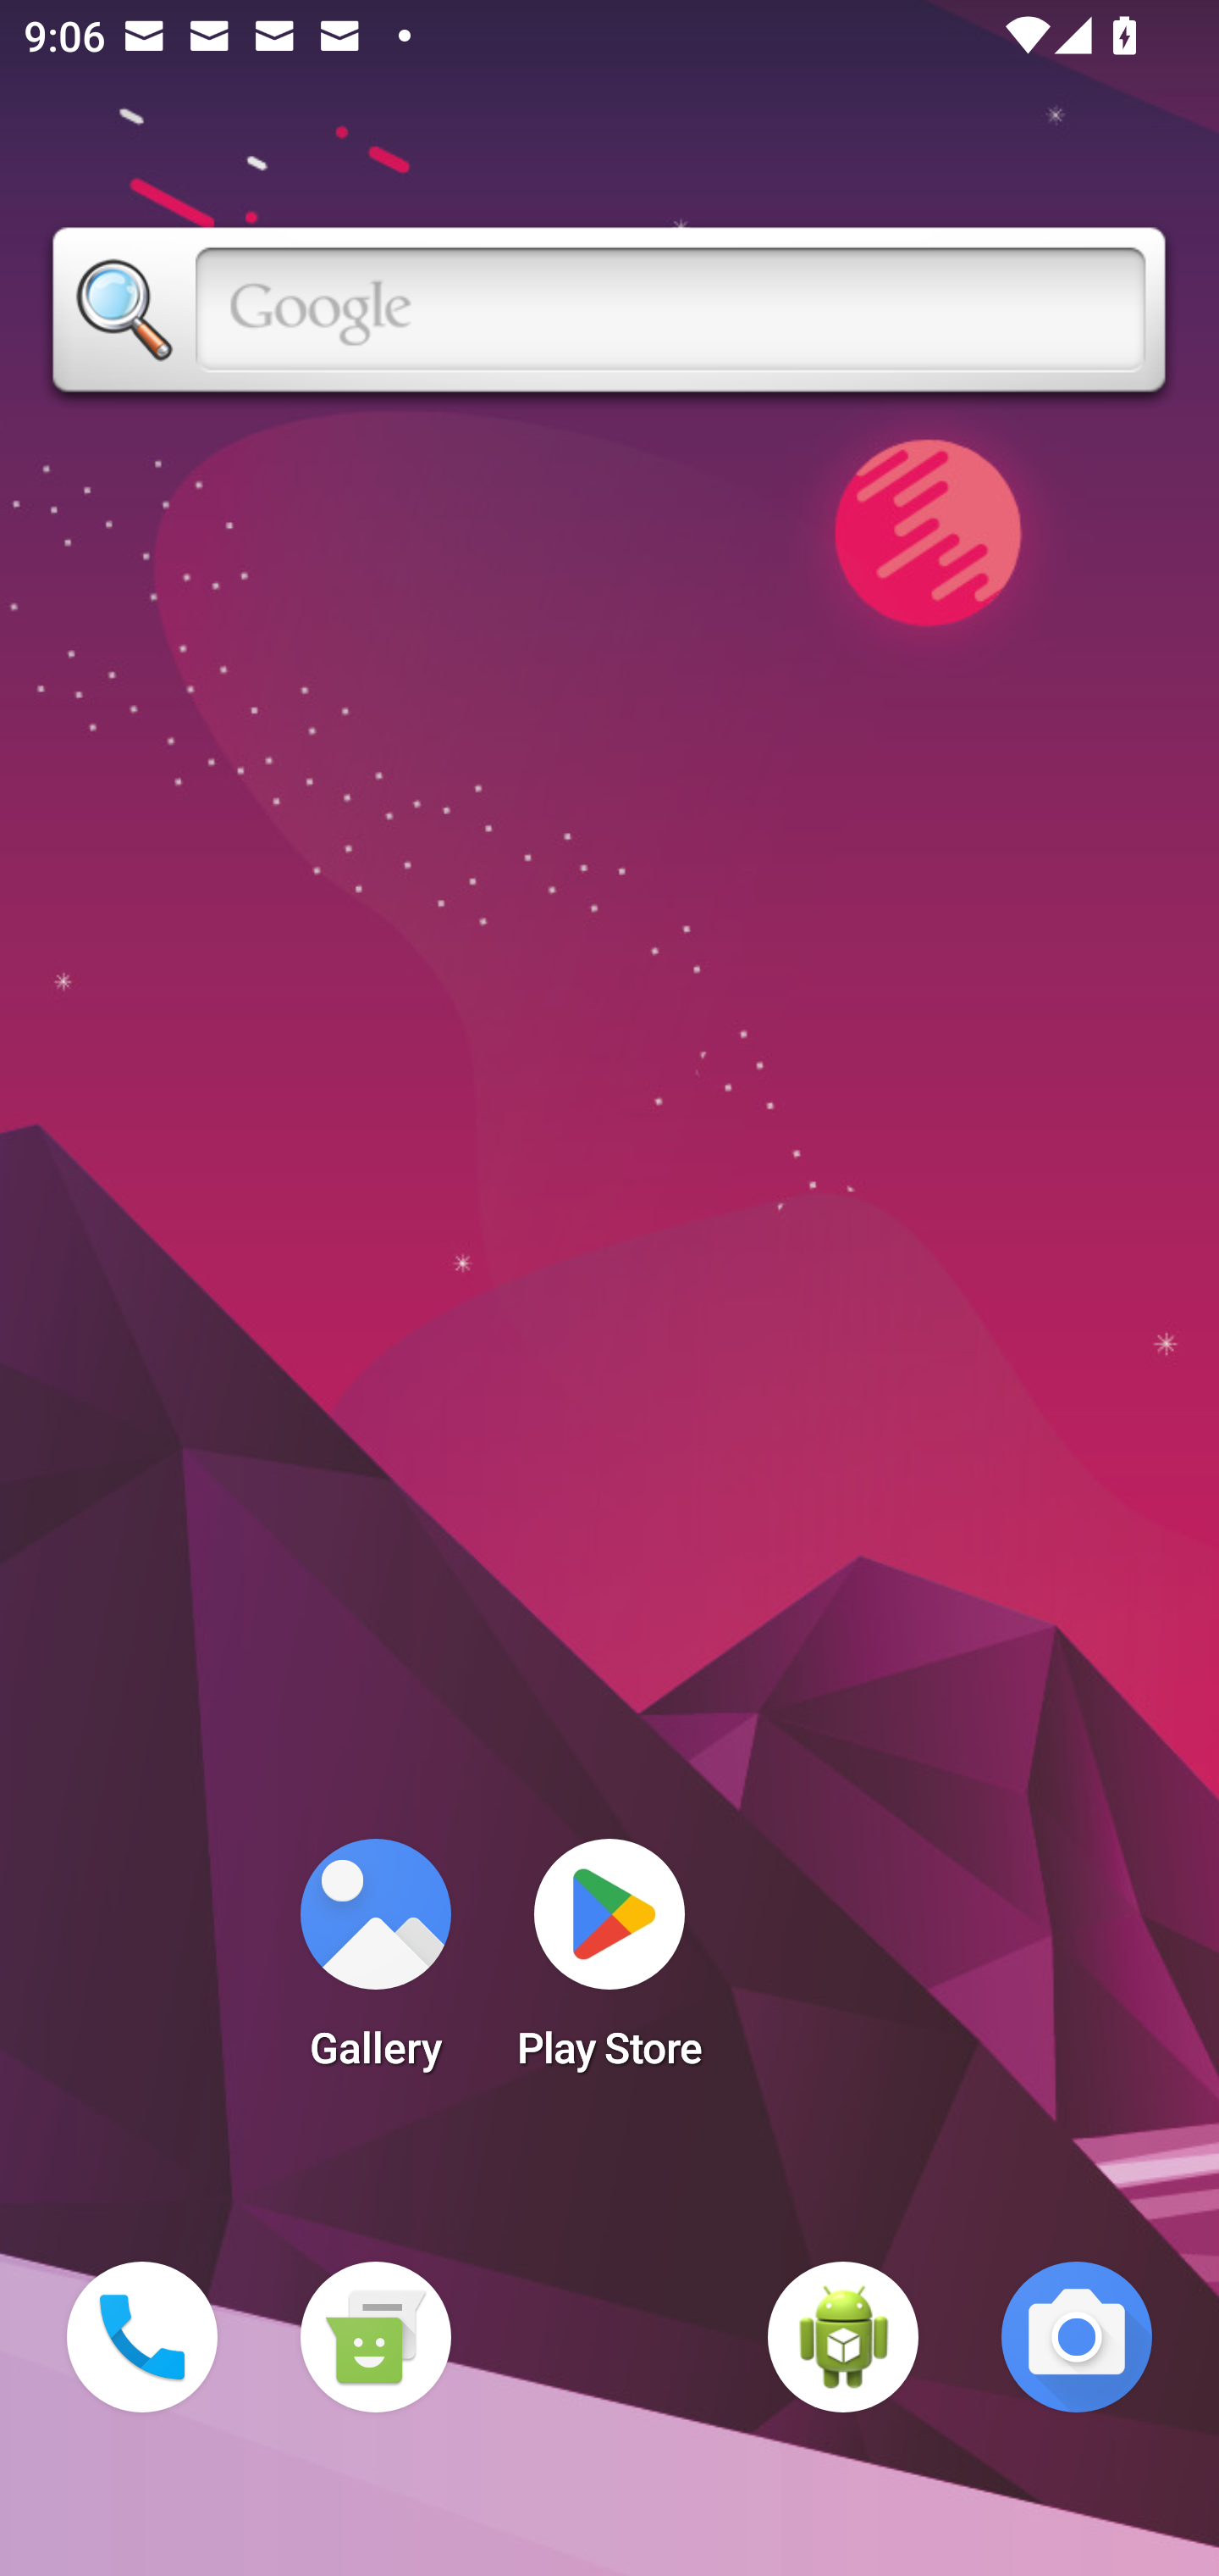 Image resolution: width=1219 pixels, height=2576 pixels. What do you see at coordinates (1077, 2337) in the screenshot?
I see `Camera` at bounding box center [1077, 2337].